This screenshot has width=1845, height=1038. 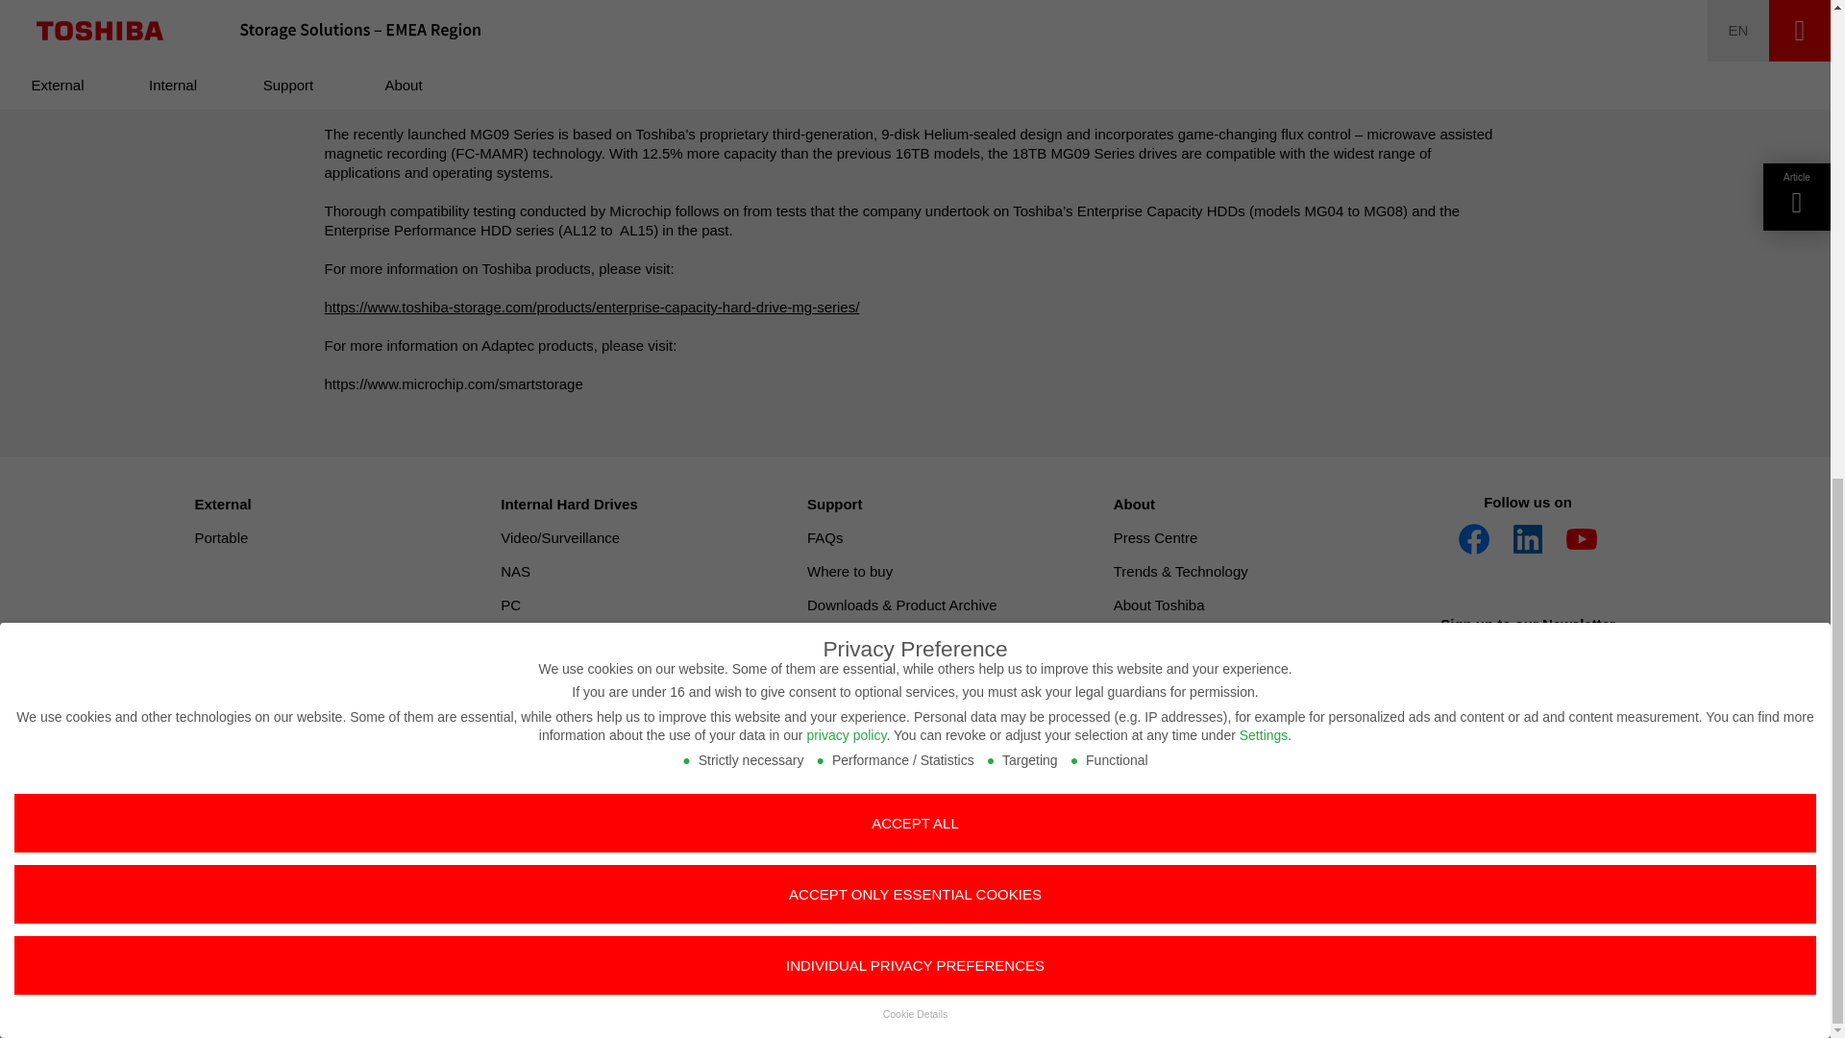 I want to click on Open Cookie Preferences, so click(x=41, y=130).